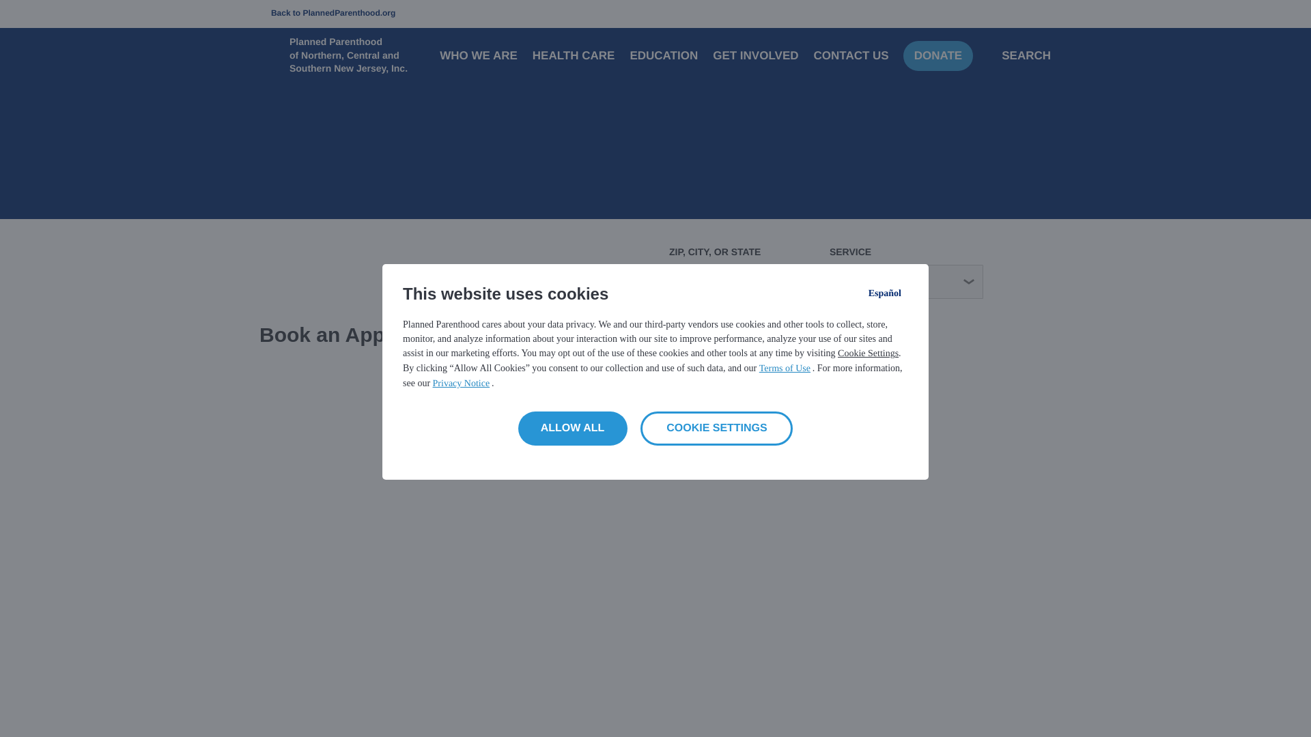 The width and height of the screenshot is (1311, 737). I want to click on Follow us on, so click(426, 648).